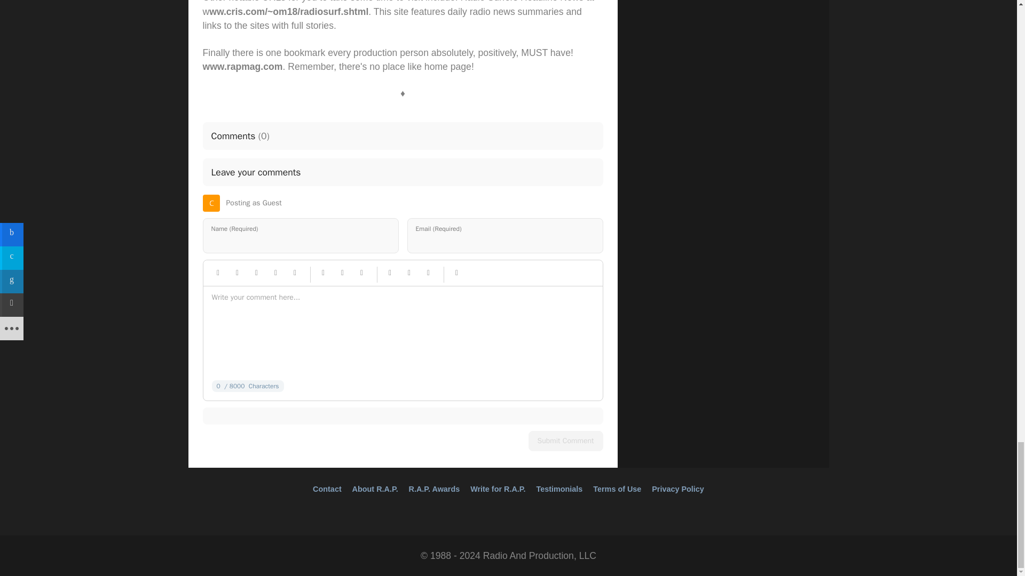 The width and height of the screenshot is (1025, 576). What do you see at coordinates (428, 273) in the screenshot?
I see `Bullet` at bounding box center [428, 273].